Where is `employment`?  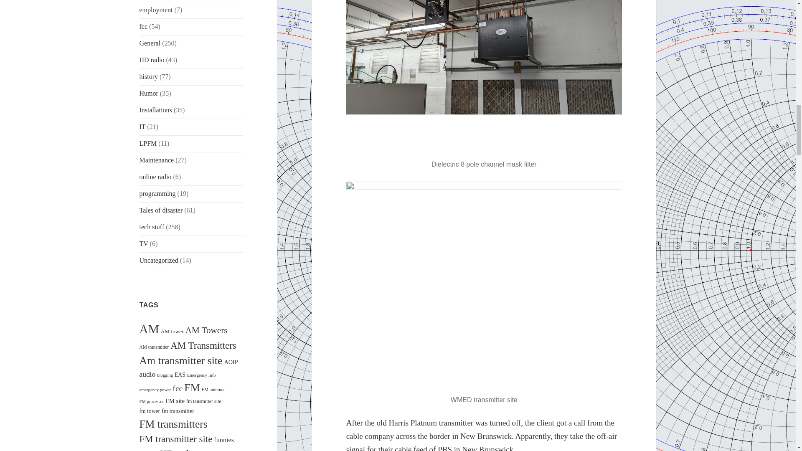 employment is located at coordinates (156, 10).